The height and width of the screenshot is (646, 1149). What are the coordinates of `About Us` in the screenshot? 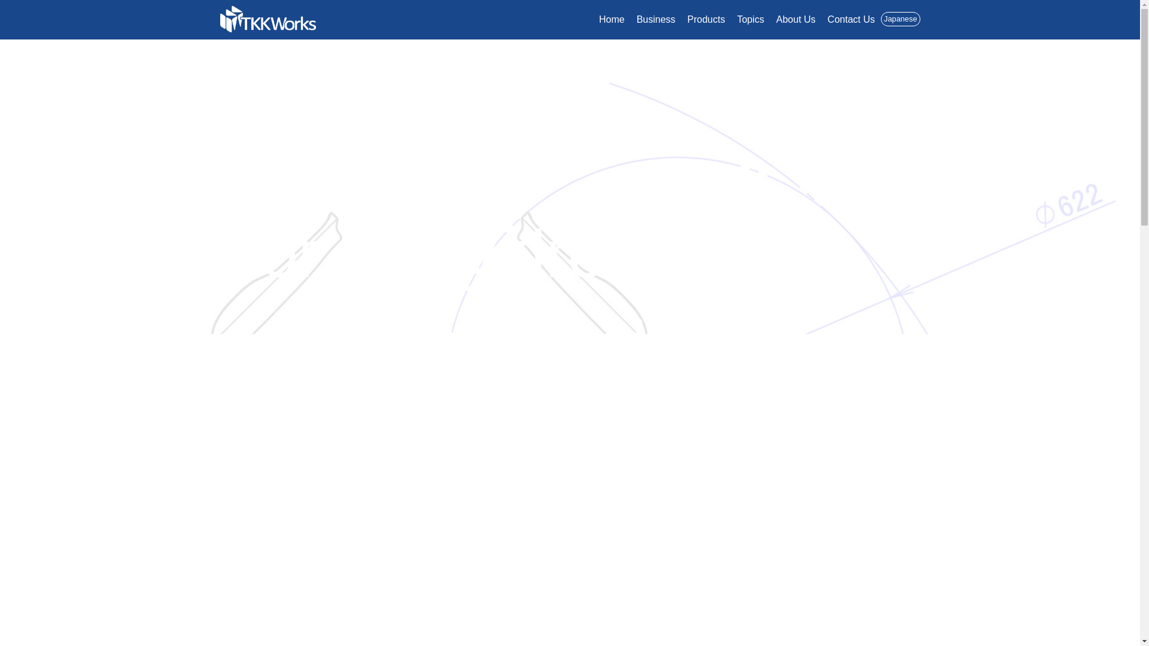 It's located at (795, 19).